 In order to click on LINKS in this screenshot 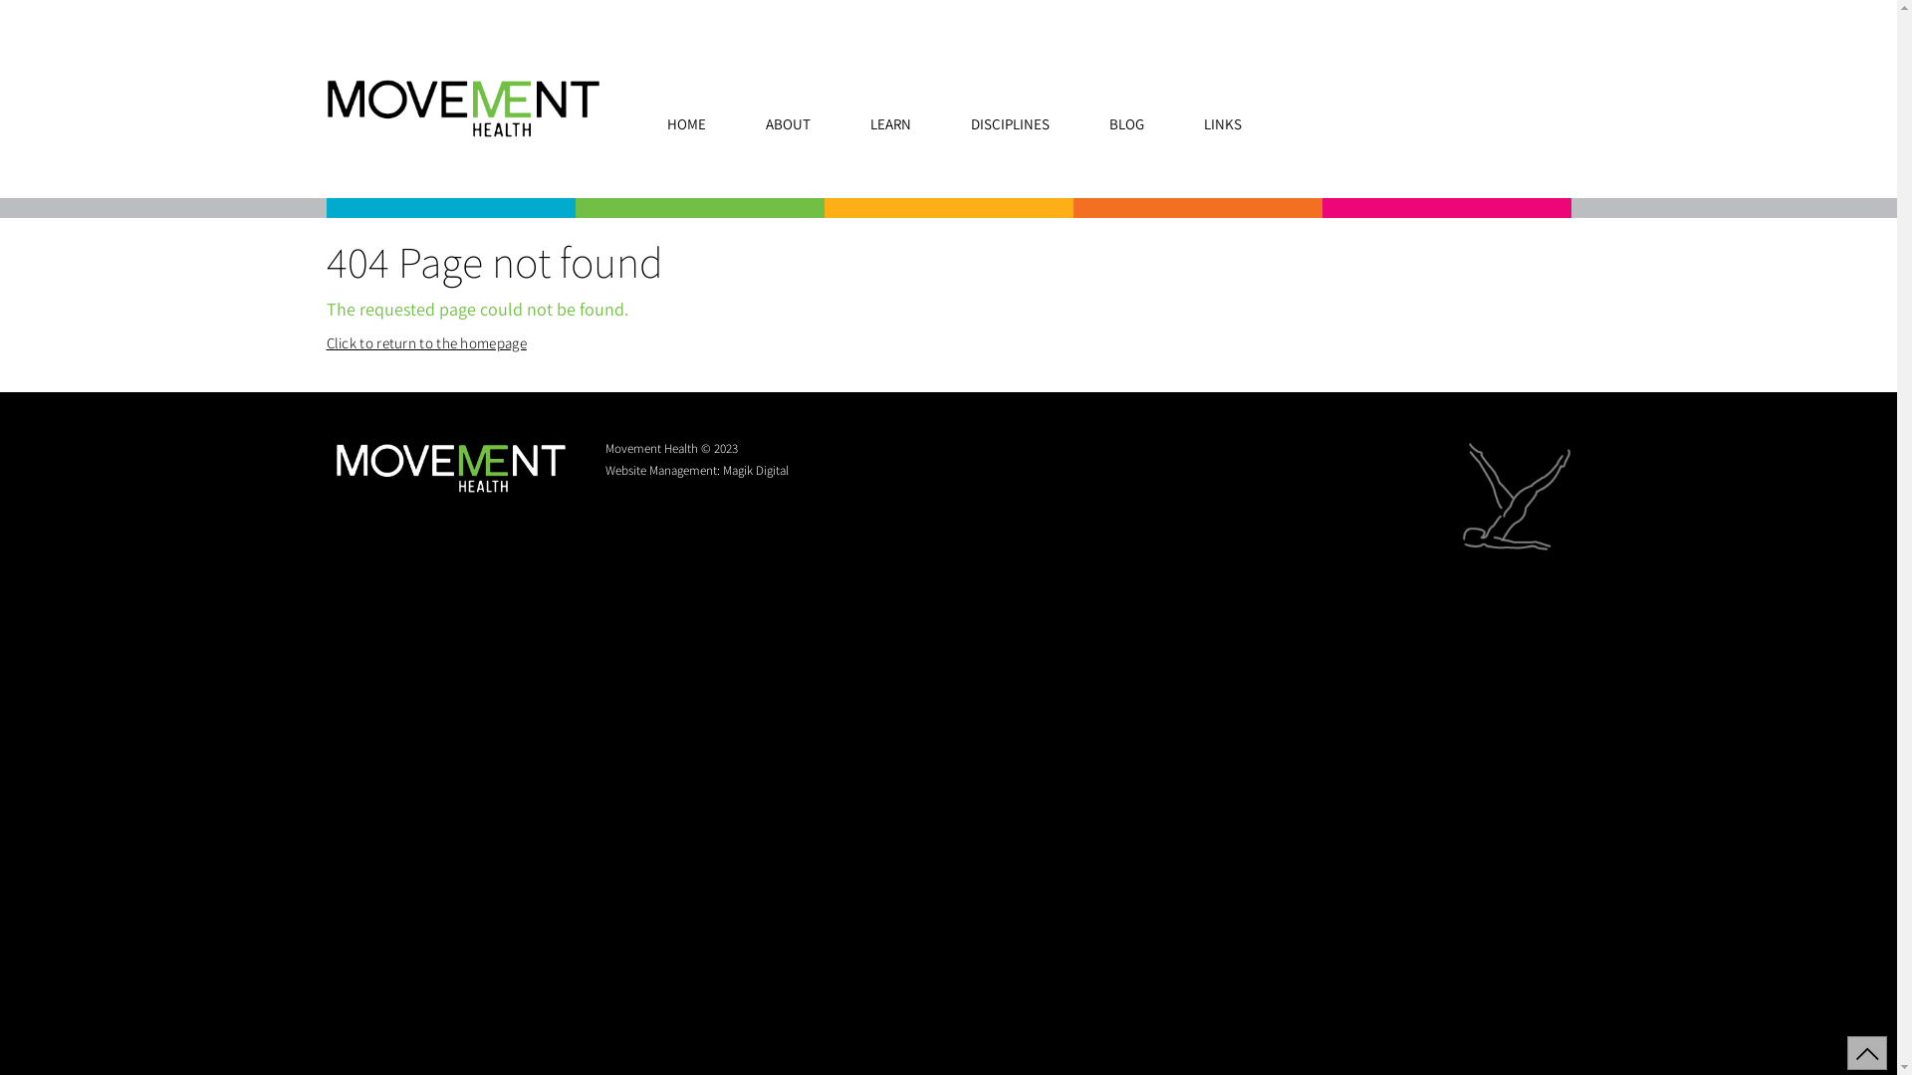, I will do `click(1223, 123)`.